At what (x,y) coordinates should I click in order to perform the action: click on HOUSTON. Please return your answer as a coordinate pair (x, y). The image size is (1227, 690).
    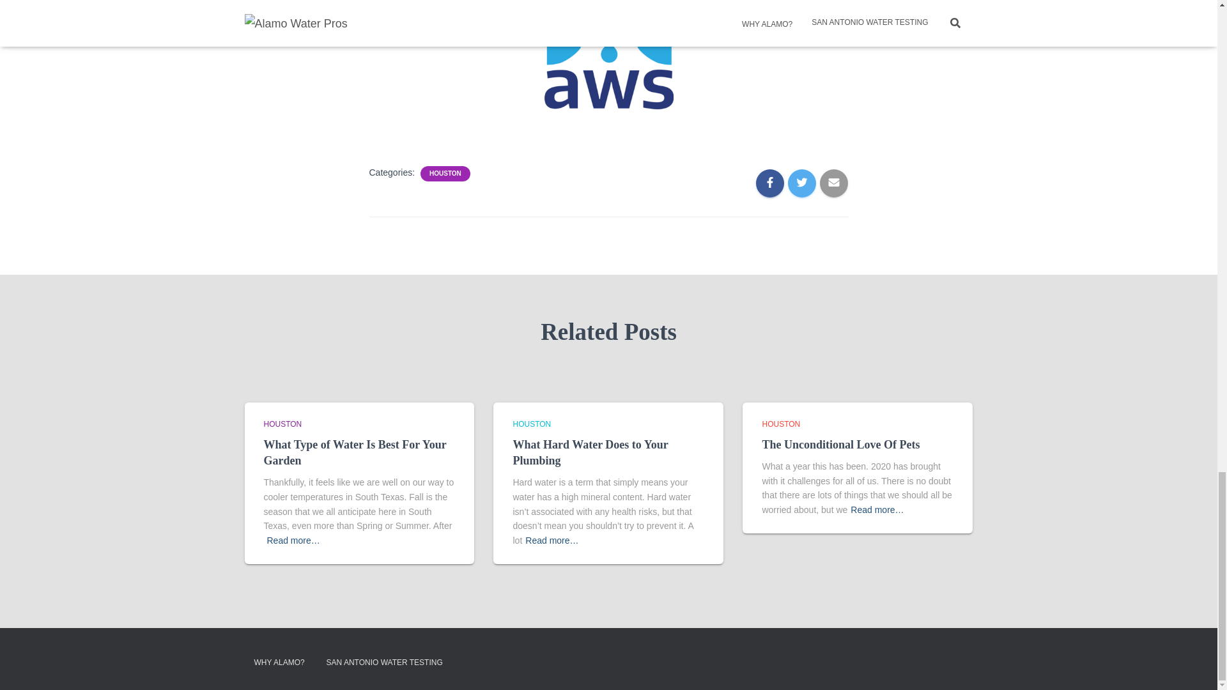
    Looking at the image, I should click on (282, 424).